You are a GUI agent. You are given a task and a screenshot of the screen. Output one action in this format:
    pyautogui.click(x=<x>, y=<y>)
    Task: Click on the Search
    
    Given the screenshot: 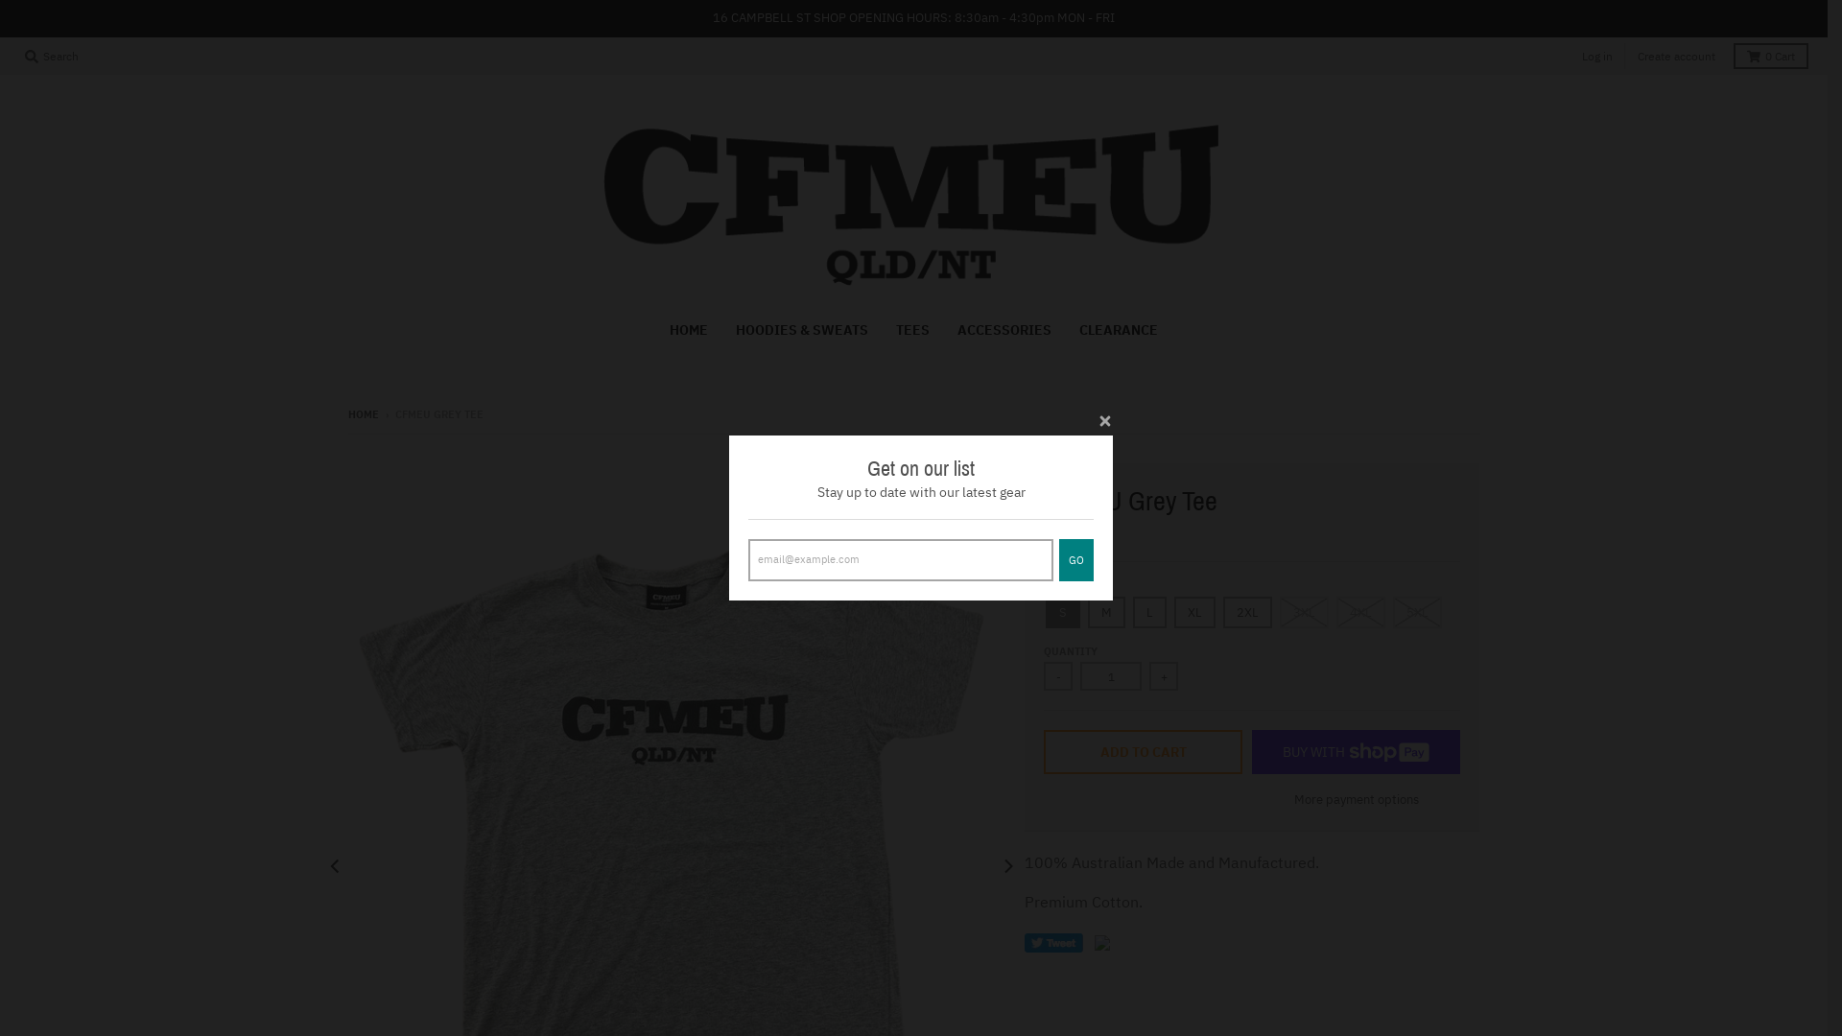 What is the action you would take?
    pyautogui.click(x=52, y=56)
    